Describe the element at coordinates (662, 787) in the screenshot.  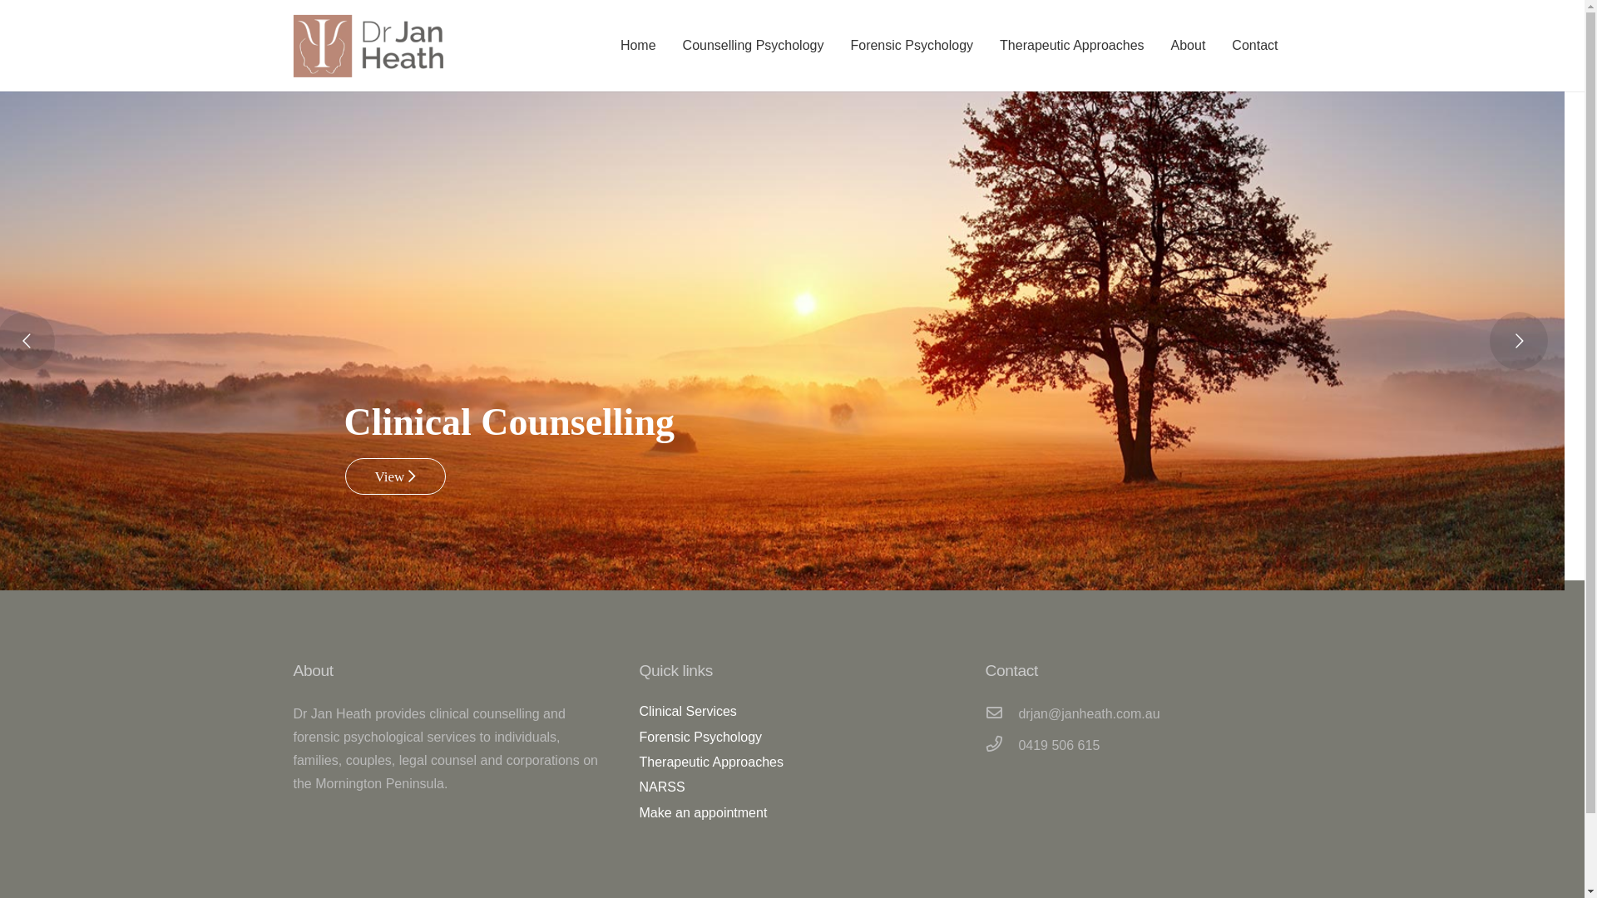
I see `NARSS` at that location.